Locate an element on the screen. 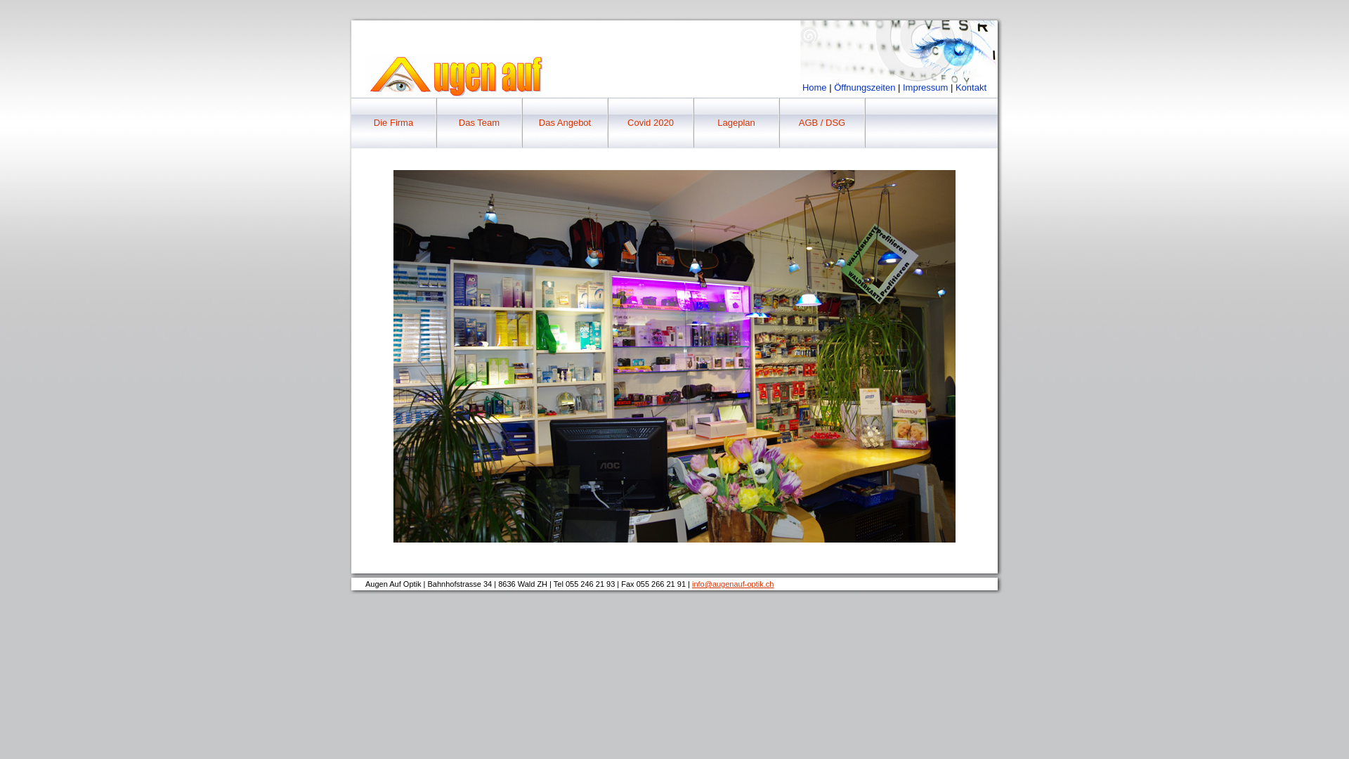 This screenshot has height=759, width=1349. AGB / DSG is located at coordinates (822, 123).